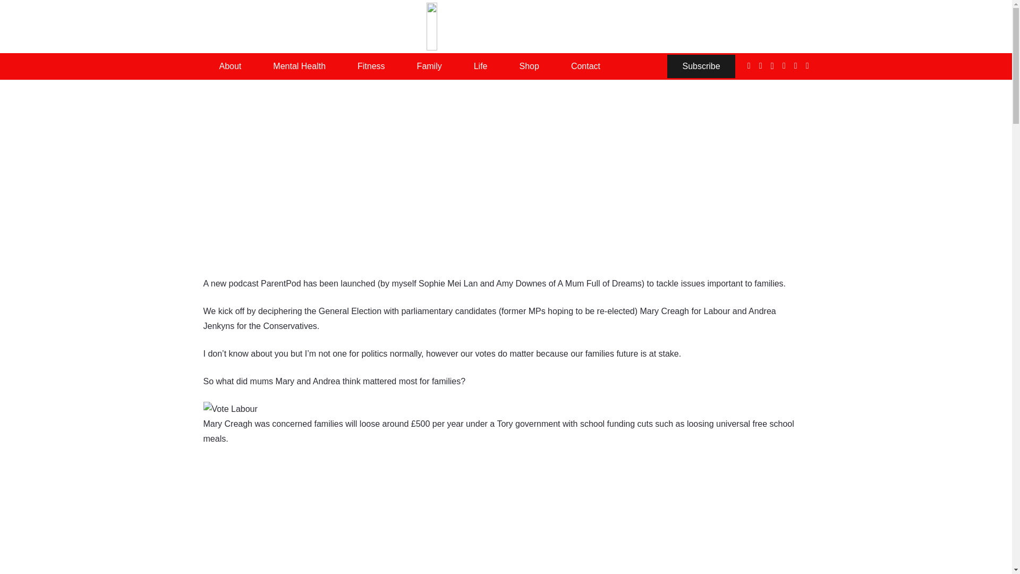 The height and width of the screenshot is (574, 1020). I want to click on Subscribe, so click(701, 66).